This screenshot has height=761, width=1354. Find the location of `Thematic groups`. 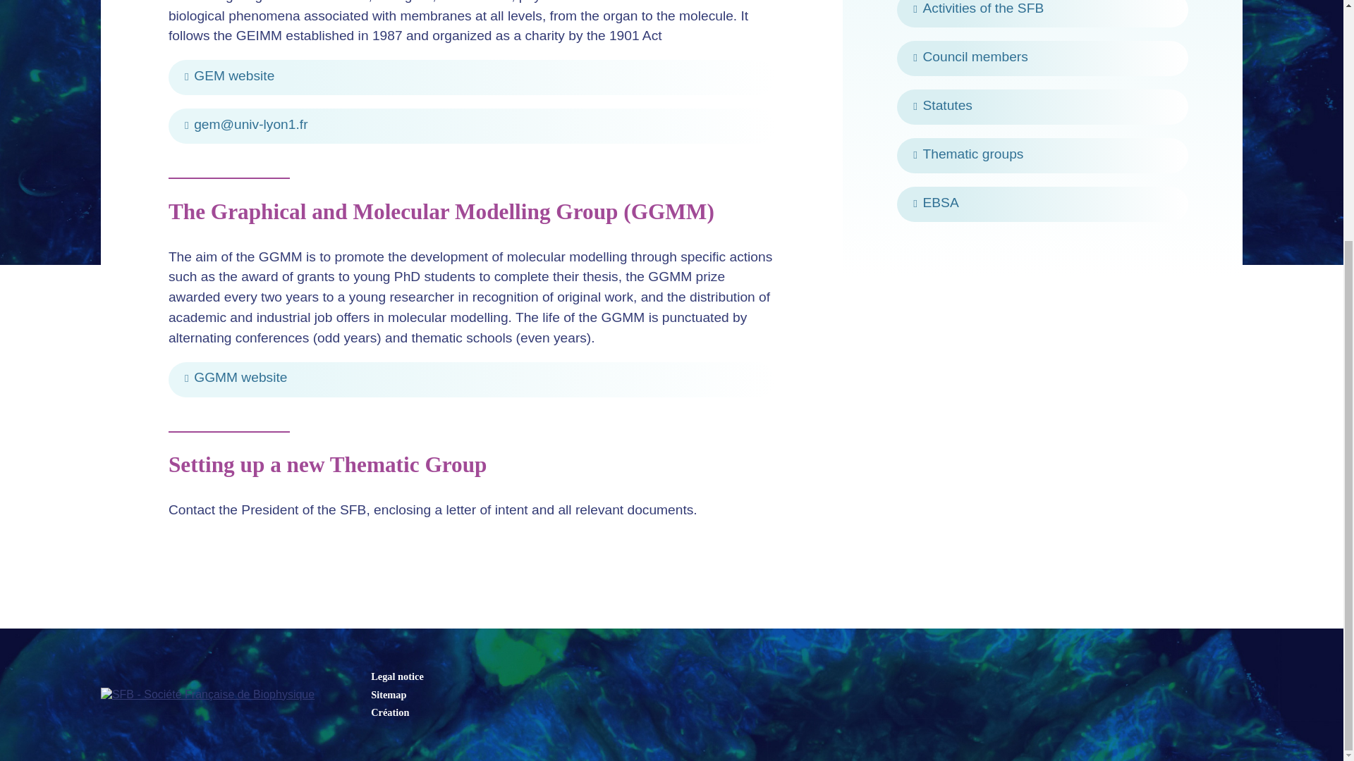

Thematic groups is located at coordinates (1042, 155).